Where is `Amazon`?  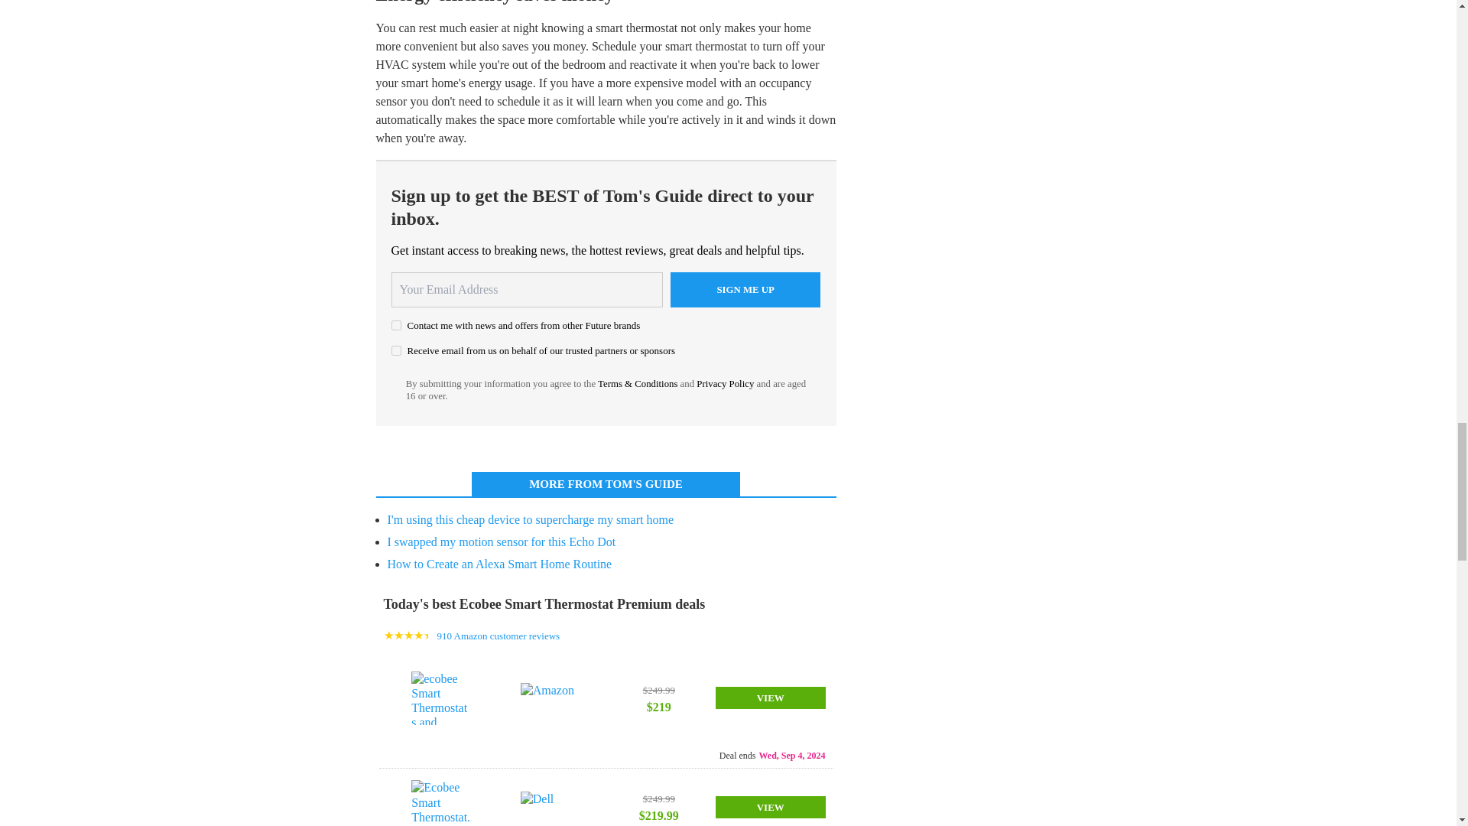
Amazon is located at coordinates (550, 698).